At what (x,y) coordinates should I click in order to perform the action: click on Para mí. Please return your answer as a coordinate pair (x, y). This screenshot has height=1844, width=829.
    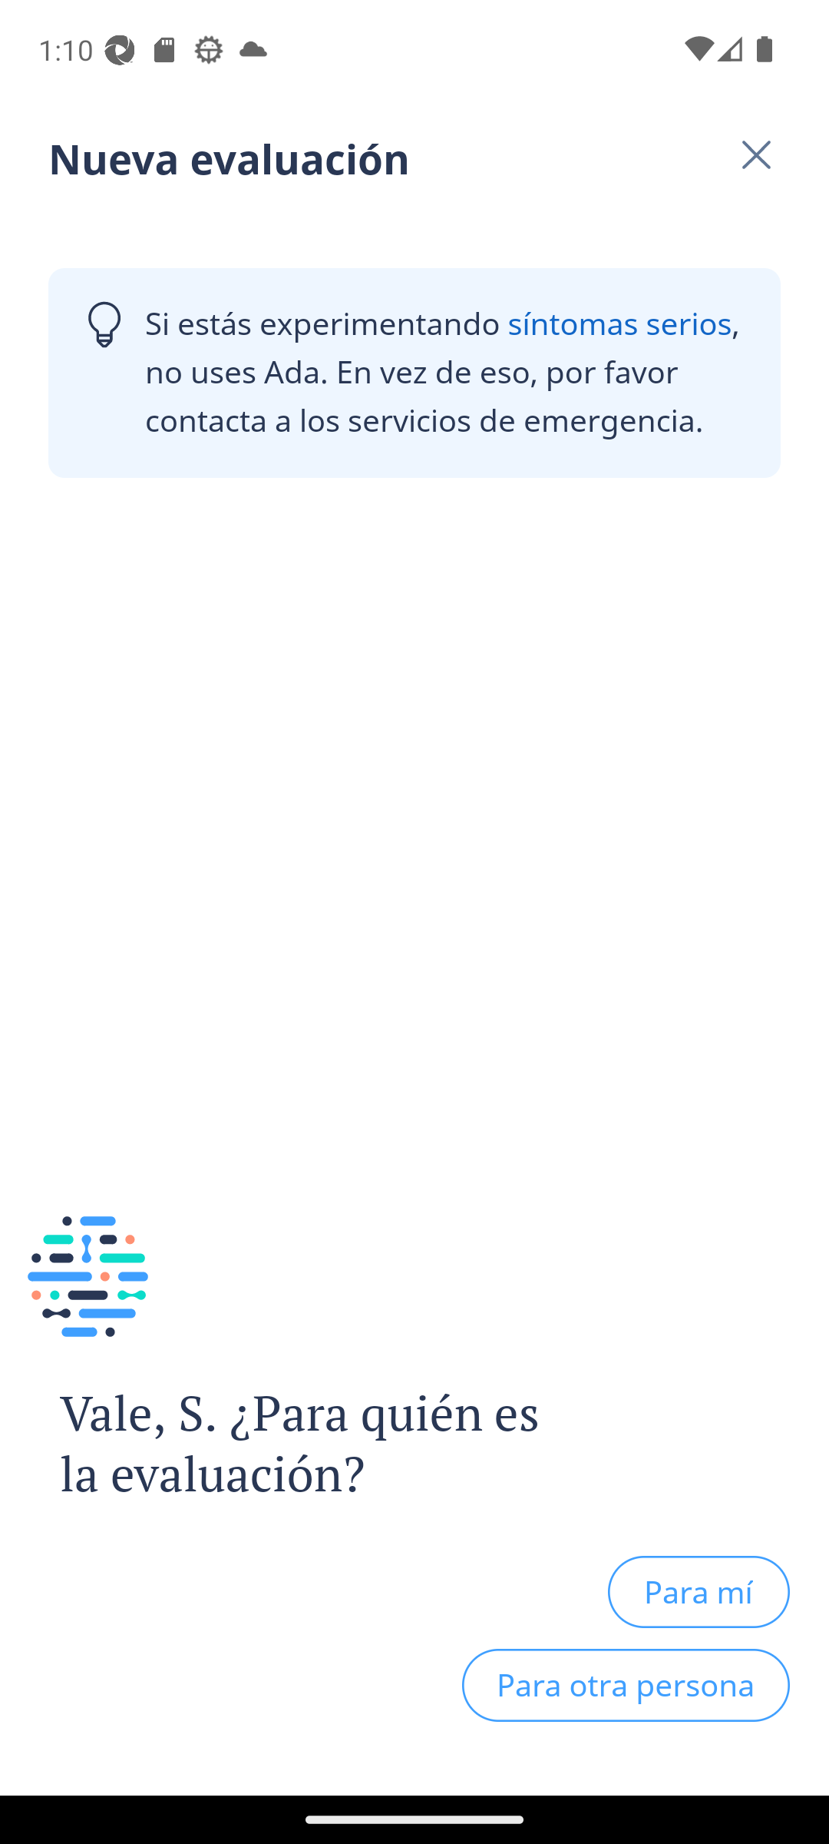
    Looking at the image, I should click on (699, 1591).